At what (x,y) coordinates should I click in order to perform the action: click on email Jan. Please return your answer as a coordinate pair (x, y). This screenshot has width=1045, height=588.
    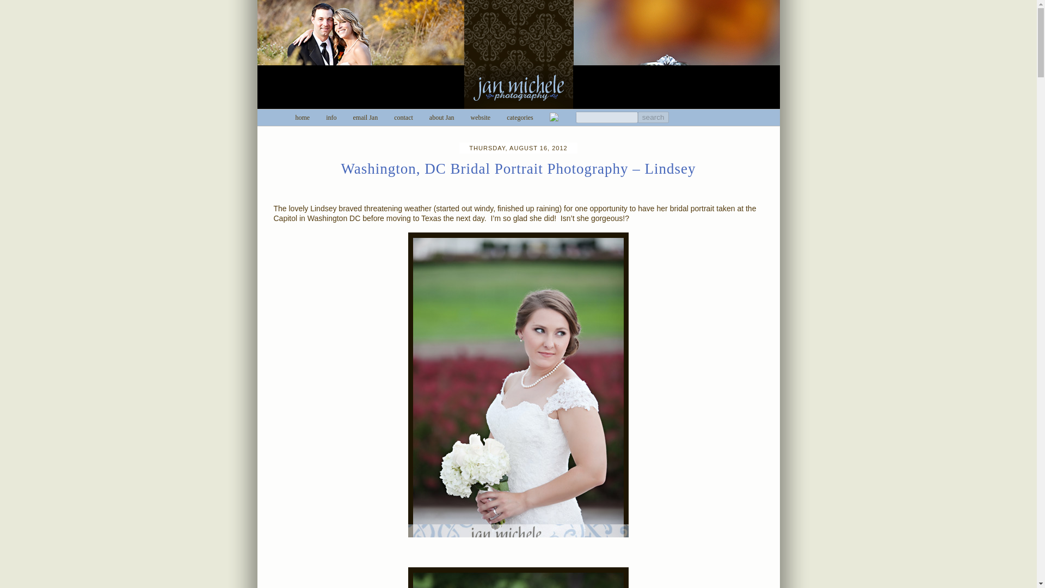
    Looking at the image, I should click on (366, 118).